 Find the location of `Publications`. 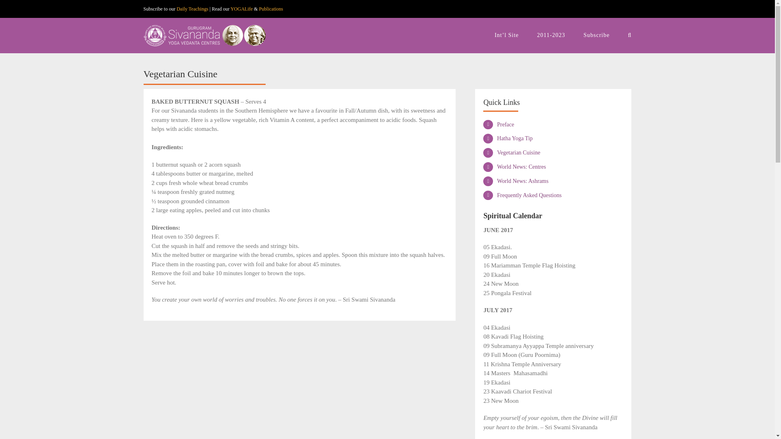

Publications is located at coordinates (271, 9).